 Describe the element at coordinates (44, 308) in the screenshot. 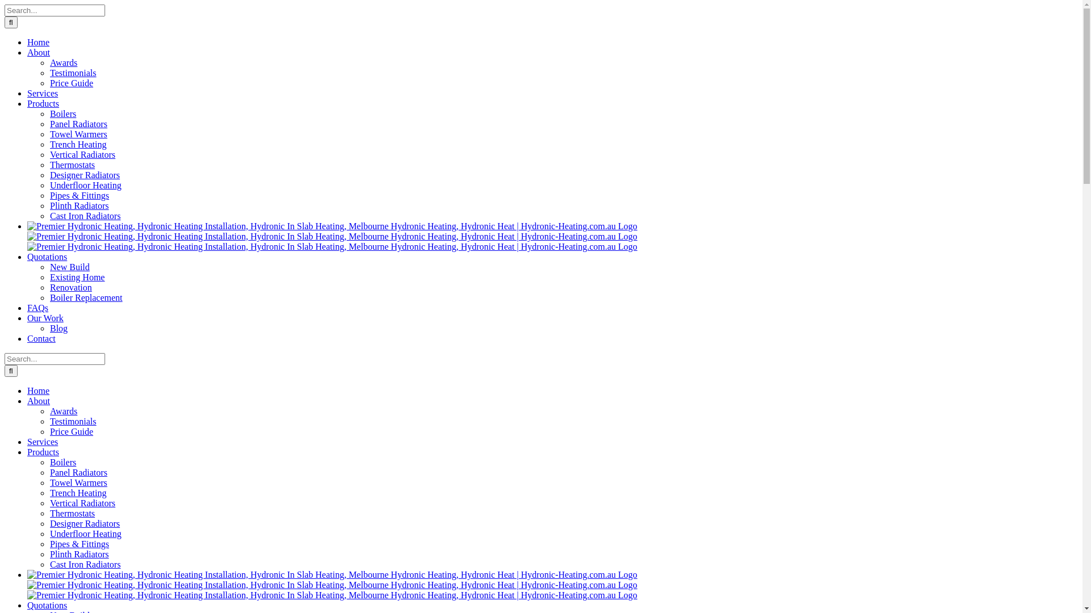

I see `FAQs` at that location.